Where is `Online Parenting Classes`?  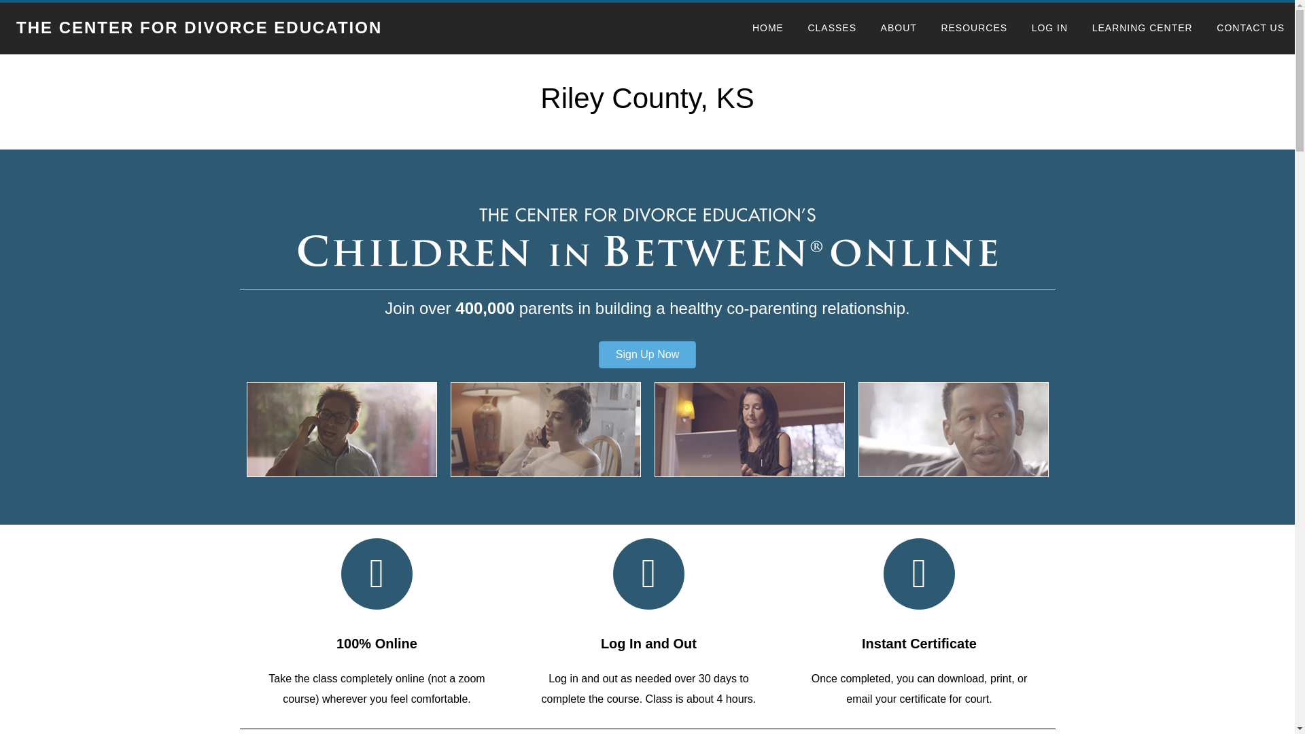 Online Parenting Classes is located at coordinates (832, 29).